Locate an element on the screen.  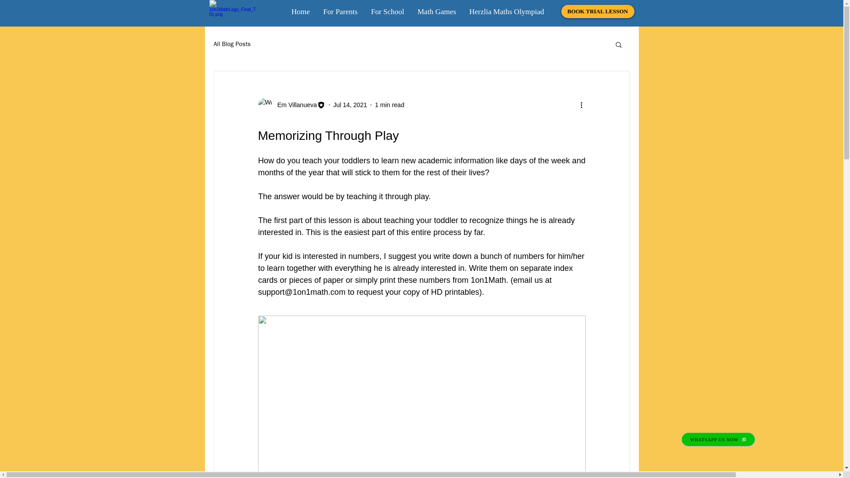
For Parents is located at coordinates (340, 11).